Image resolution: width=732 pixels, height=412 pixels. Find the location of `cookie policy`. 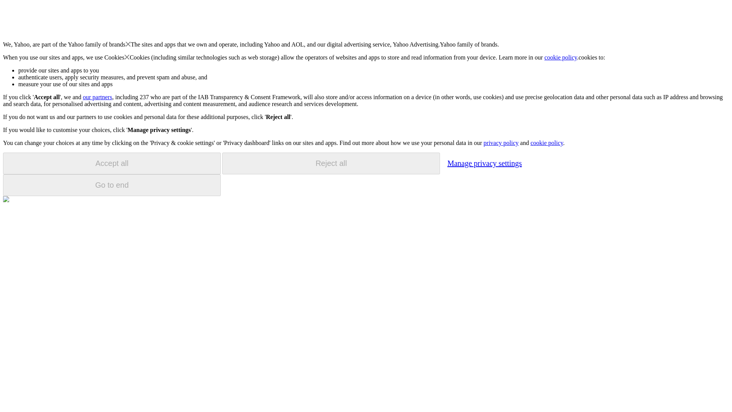

cookie policy is located at coordinates (561, 57).